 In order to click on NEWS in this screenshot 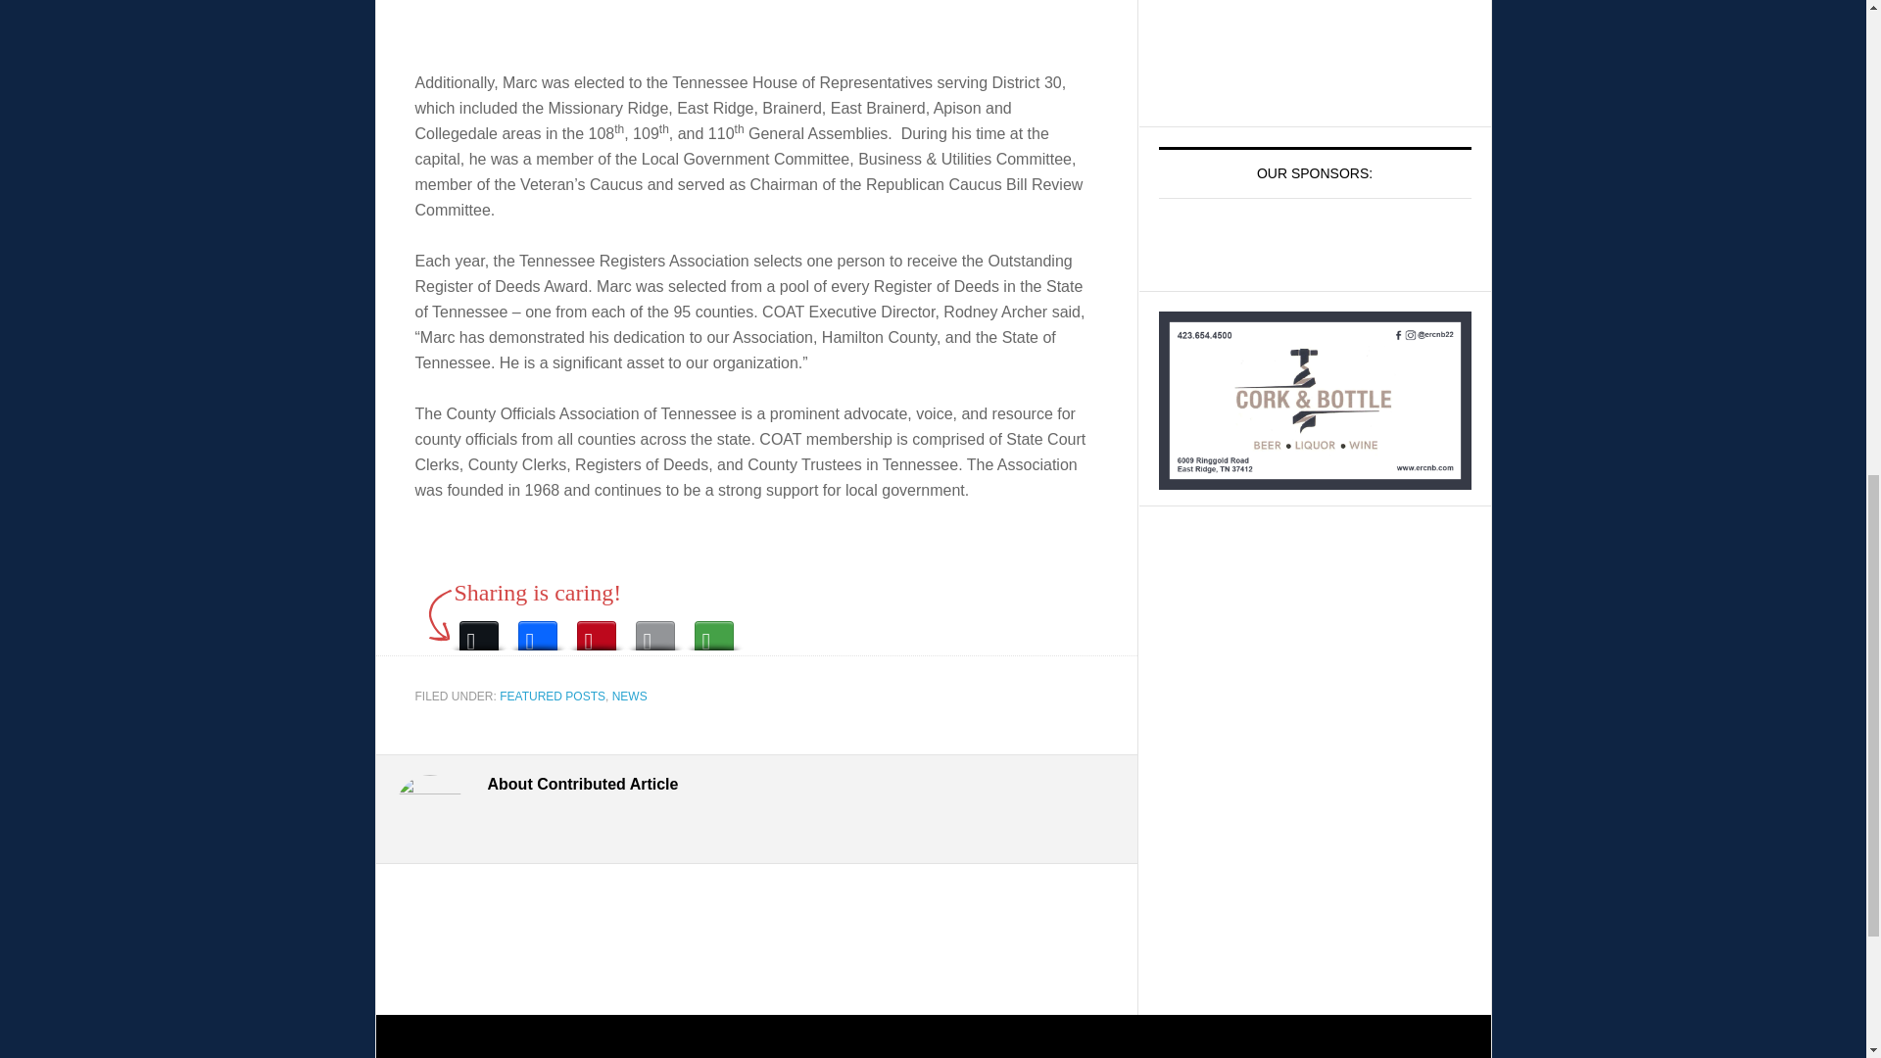, I will do `click(629, 697)`.